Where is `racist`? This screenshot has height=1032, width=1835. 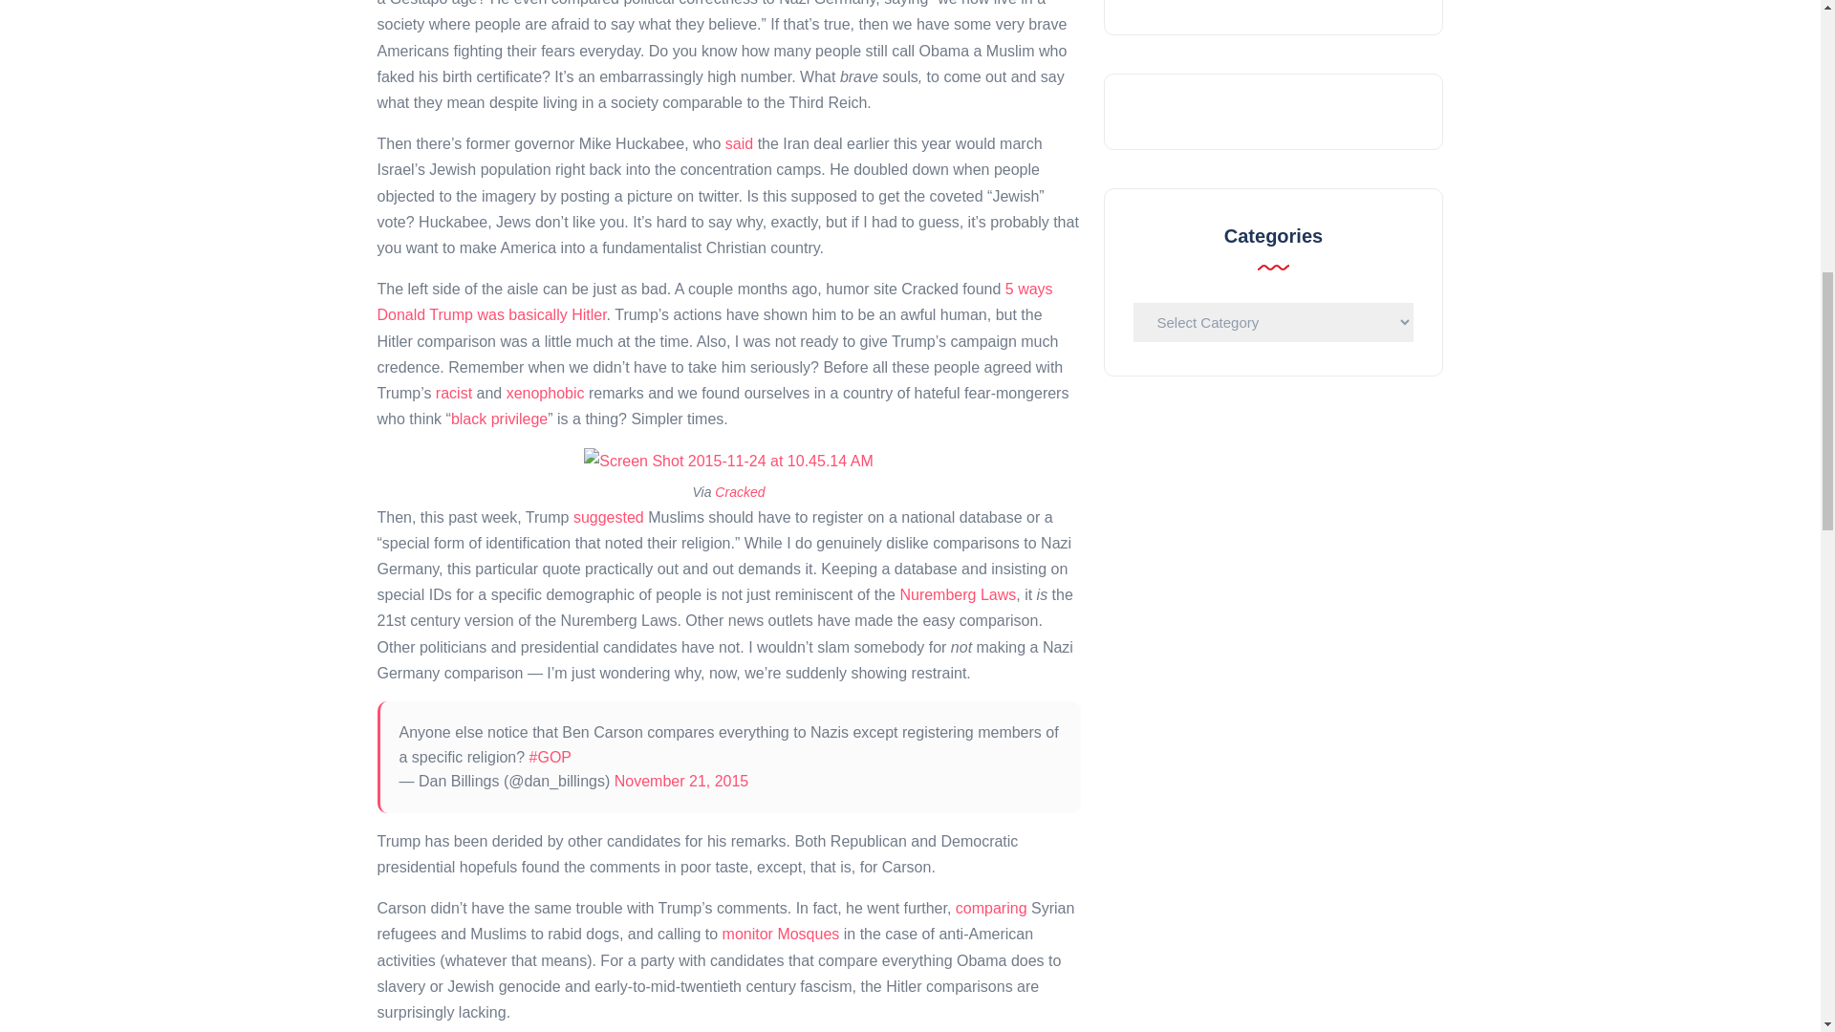 racist is located at coordinates (453, 393).